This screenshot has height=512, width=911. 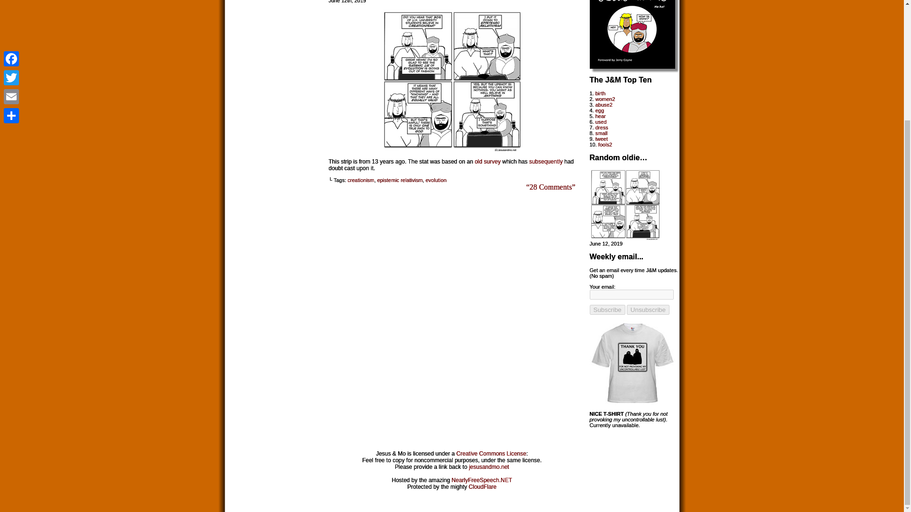 I want to click on abuse2, so click(x=604, y=104).